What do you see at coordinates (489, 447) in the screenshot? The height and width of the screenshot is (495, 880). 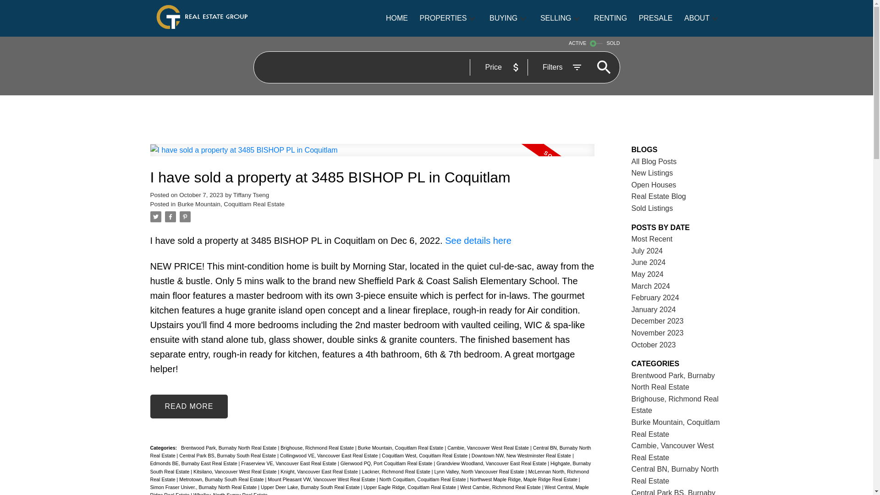 I see `Cambie, Vancouver West Real Estate` at bounding box center [489, 447].